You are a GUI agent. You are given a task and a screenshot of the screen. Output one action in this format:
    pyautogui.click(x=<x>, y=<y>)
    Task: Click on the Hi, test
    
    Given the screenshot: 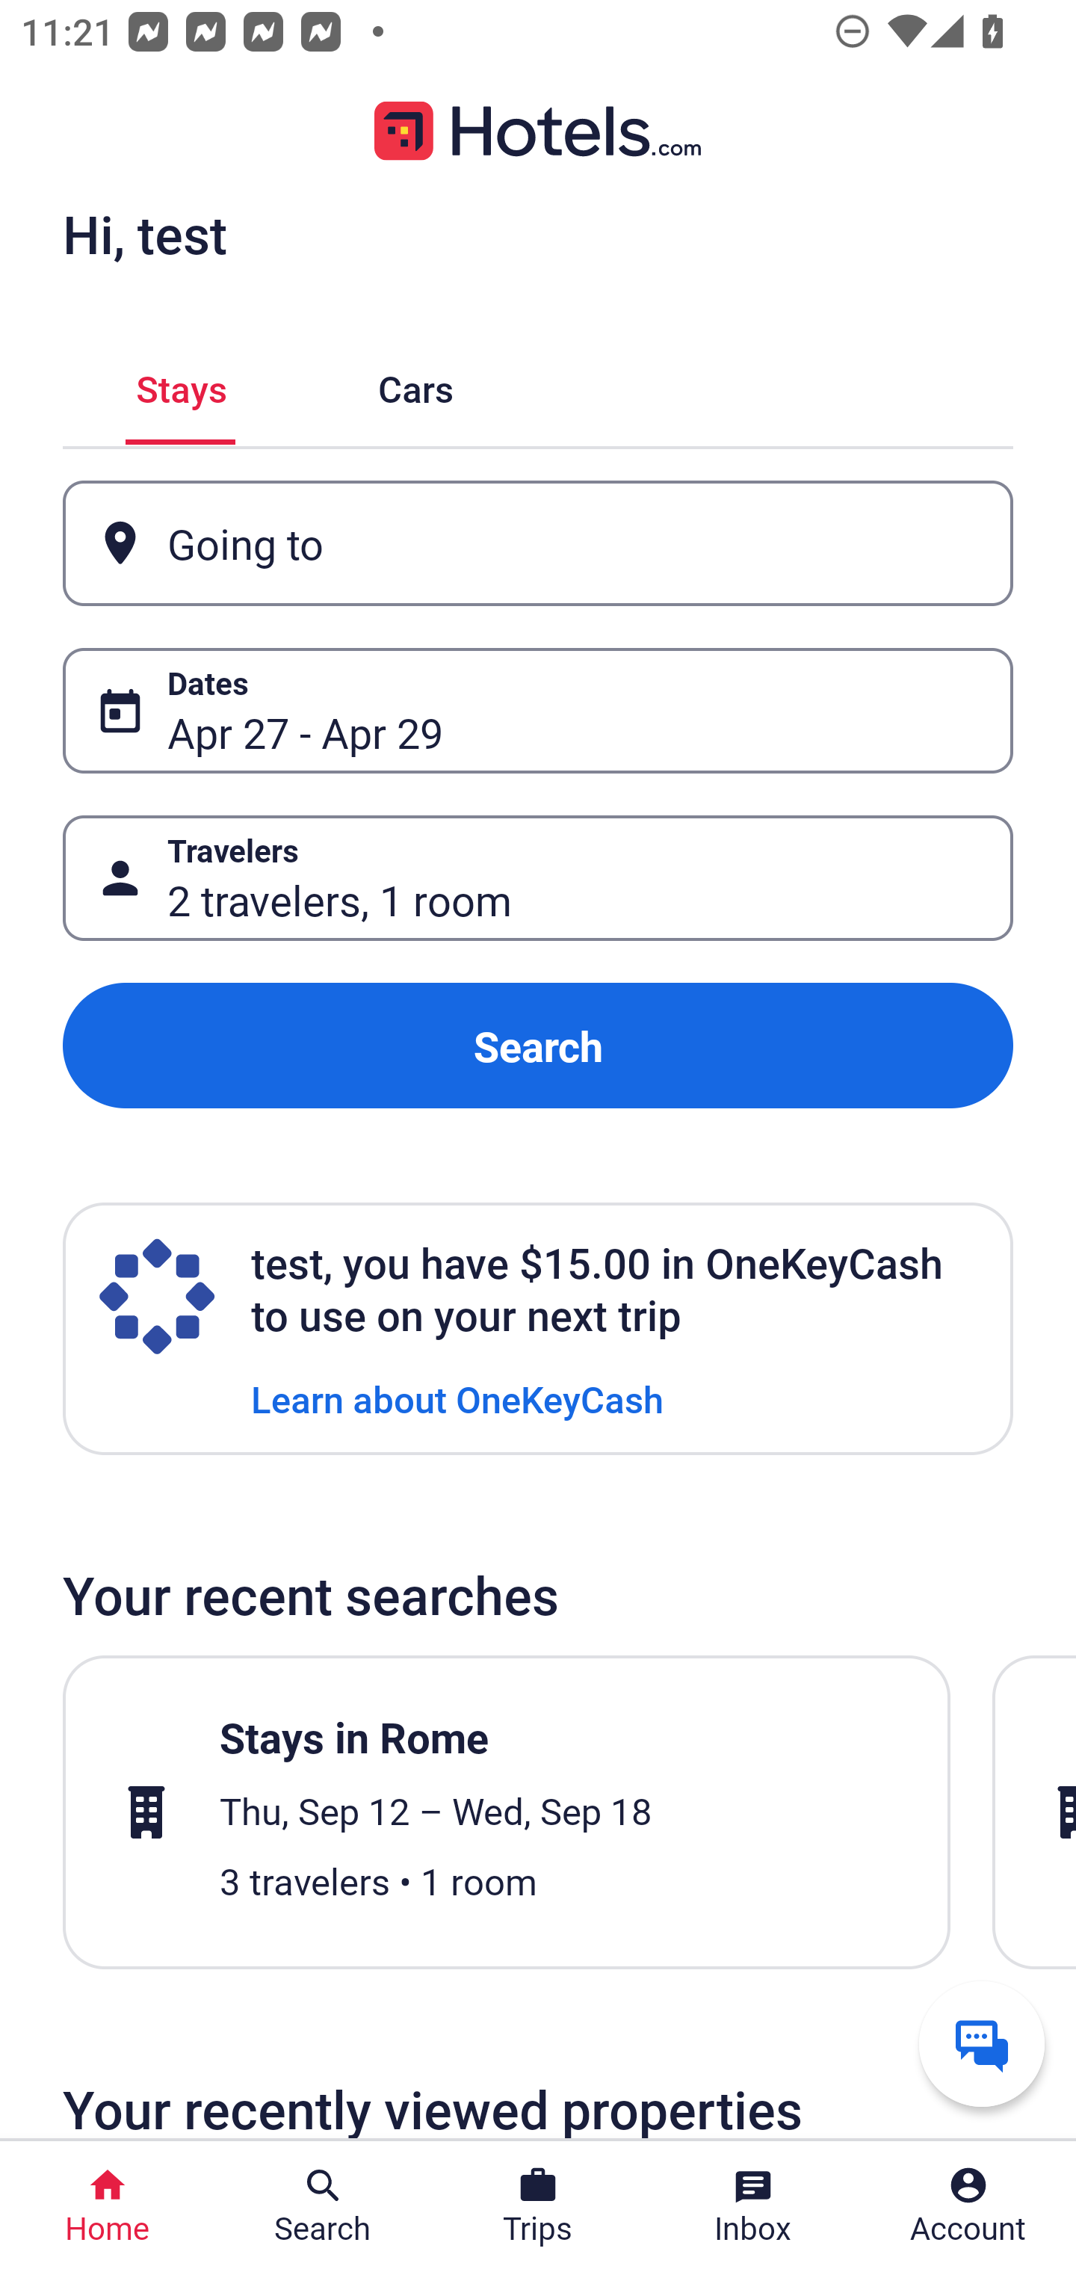 What is the action you would take?
    pyautogui.click(x=144, y=234)
    